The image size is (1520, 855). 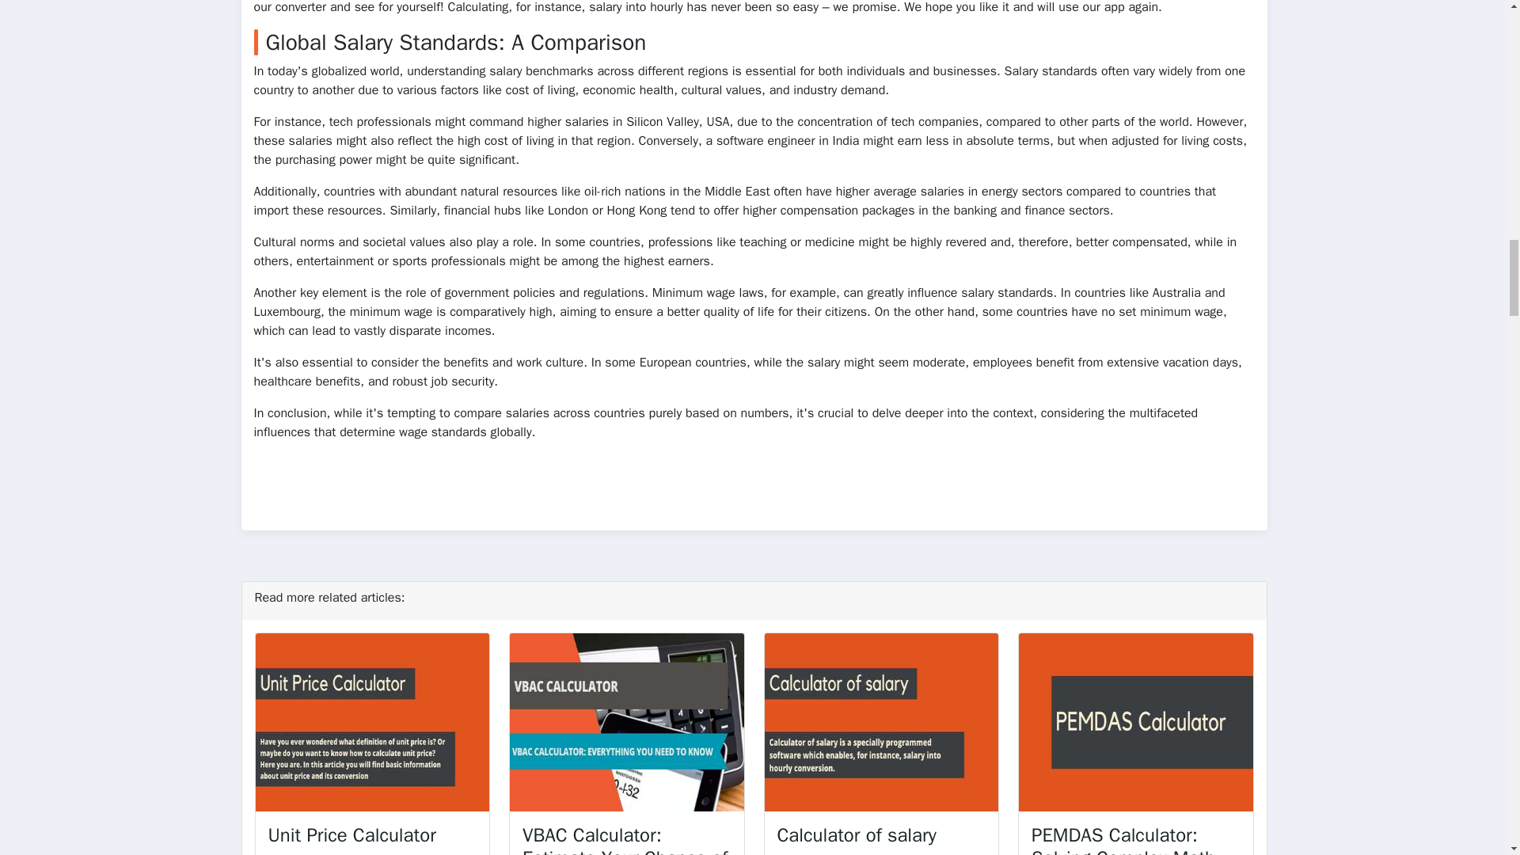 What do you see at coordinates (1123, 839) in the screenshot?
I see `PEMDAS Calculator: Solving Complex Math Problems Made Easy` at bounding box center [1123, 839].